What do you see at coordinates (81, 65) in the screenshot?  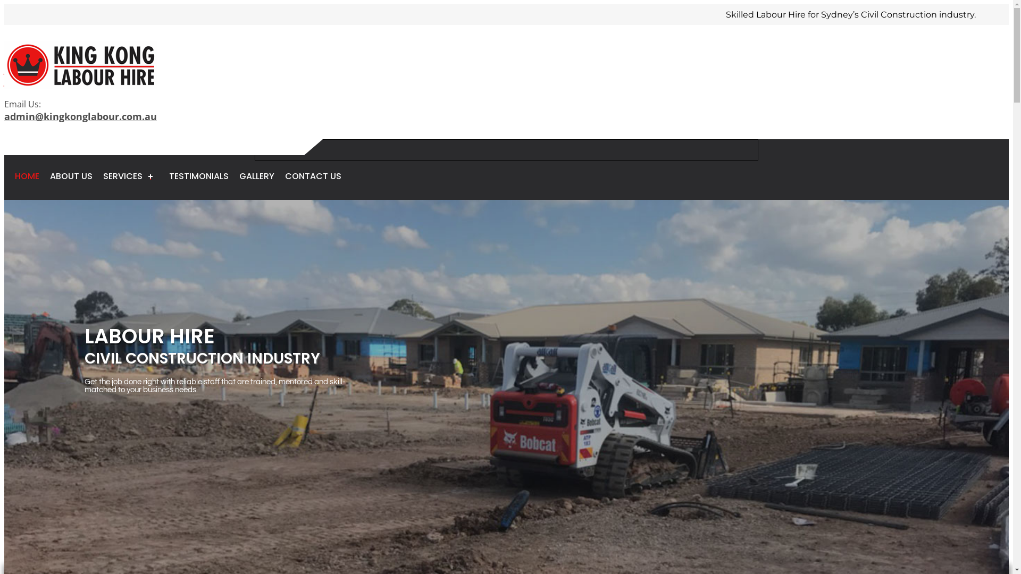 I see `King Kong Labour Hire` at bounding box center [81, 65].